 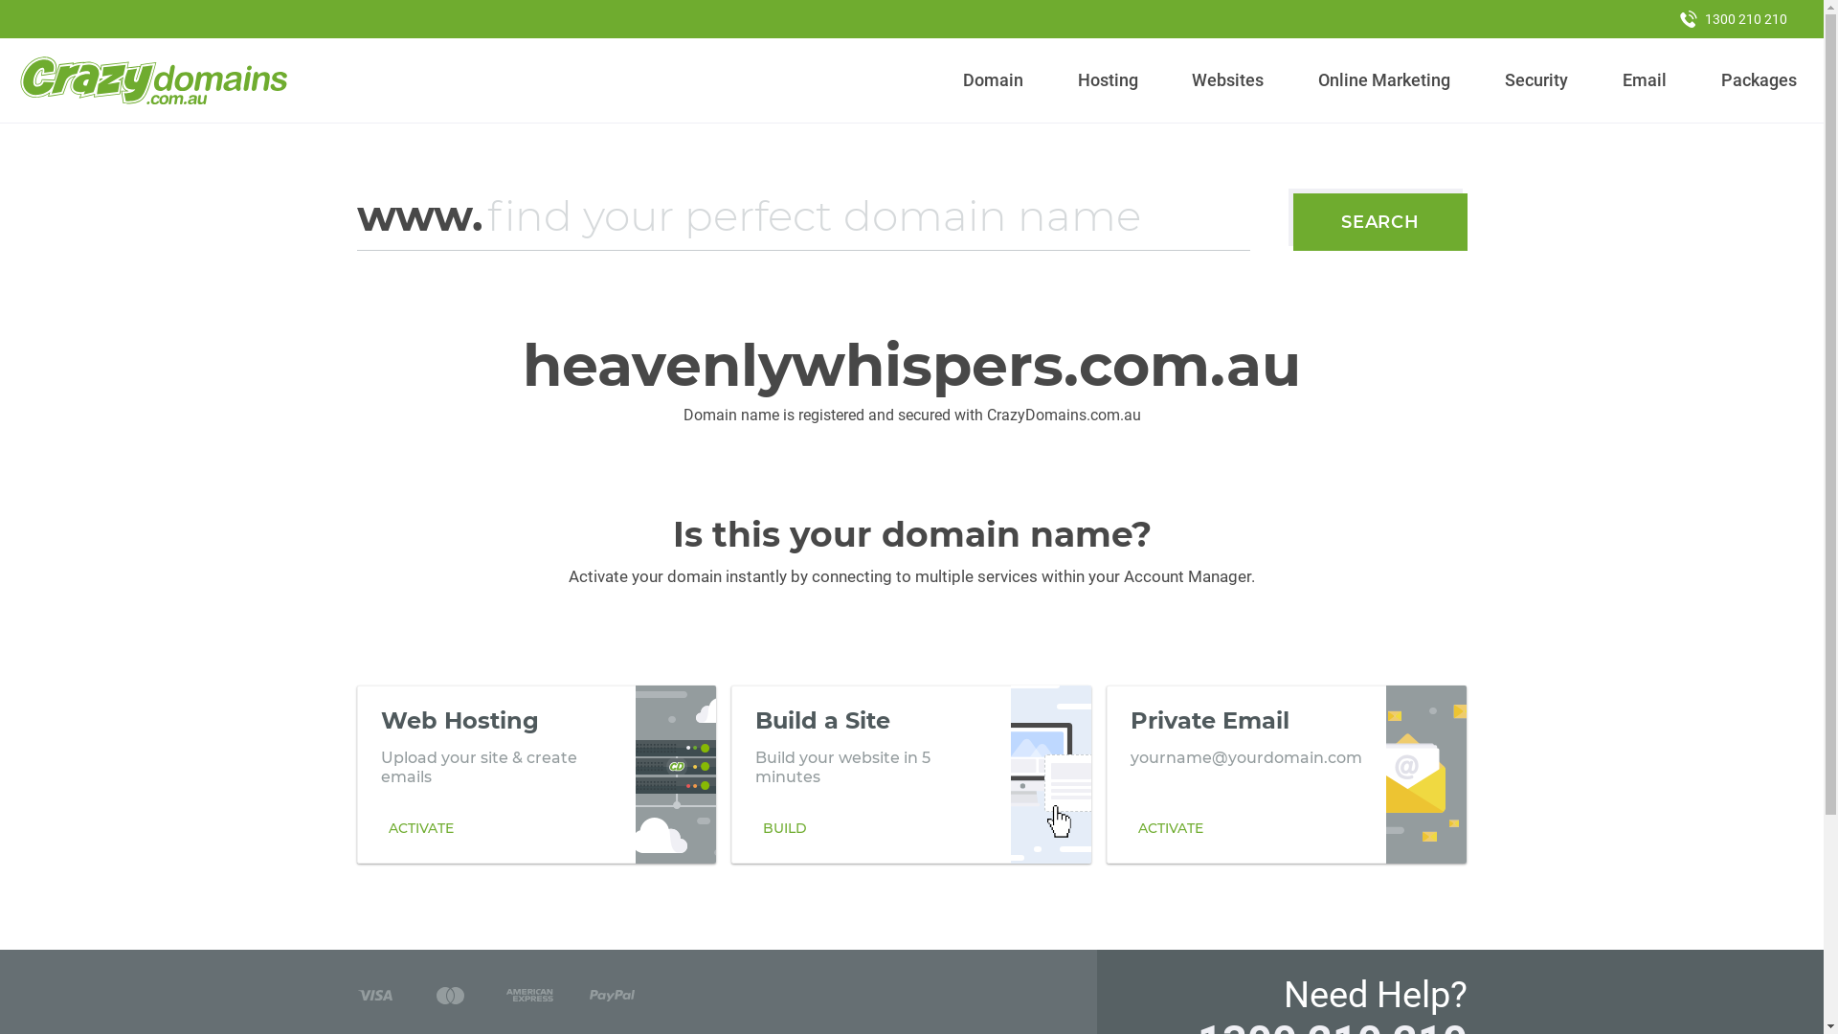 What do you see at coordinates (1645, 80) in the screenshot?
I see `Email` at bounding box center [1645, 80].